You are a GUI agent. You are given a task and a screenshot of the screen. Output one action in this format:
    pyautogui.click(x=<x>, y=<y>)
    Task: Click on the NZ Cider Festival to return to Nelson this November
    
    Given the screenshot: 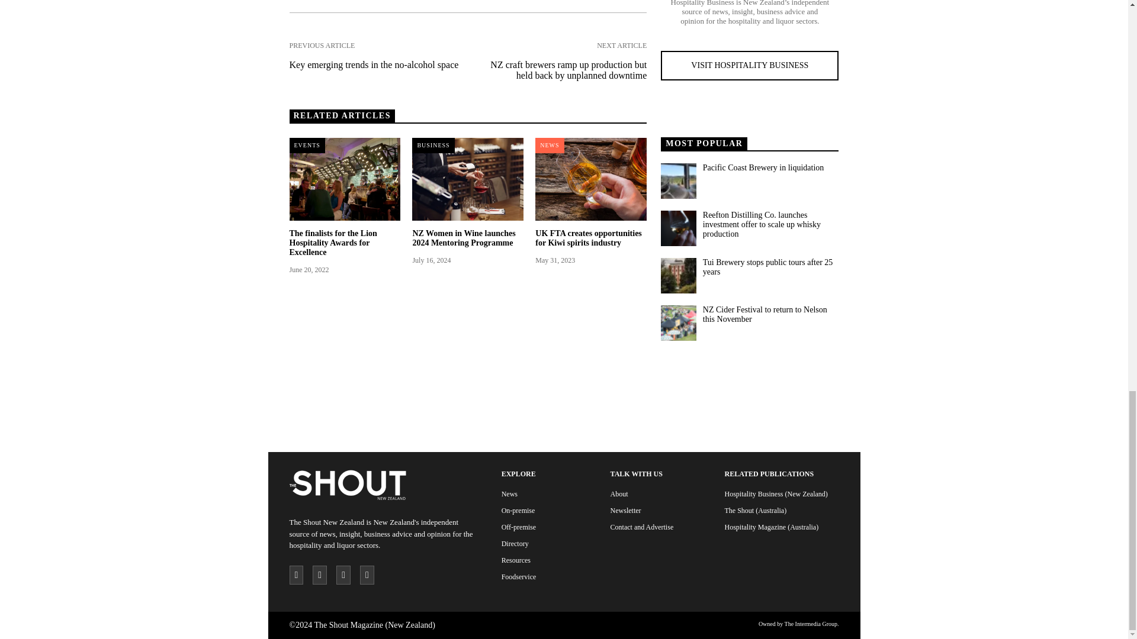 What is the action you would take?
    pyautogui.click(x=678, y=323)
    